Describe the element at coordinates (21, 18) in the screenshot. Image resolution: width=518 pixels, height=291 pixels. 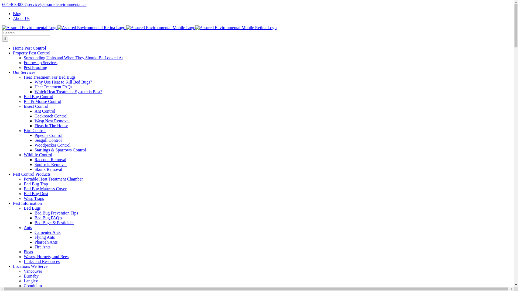
I see `About Us` at that location.